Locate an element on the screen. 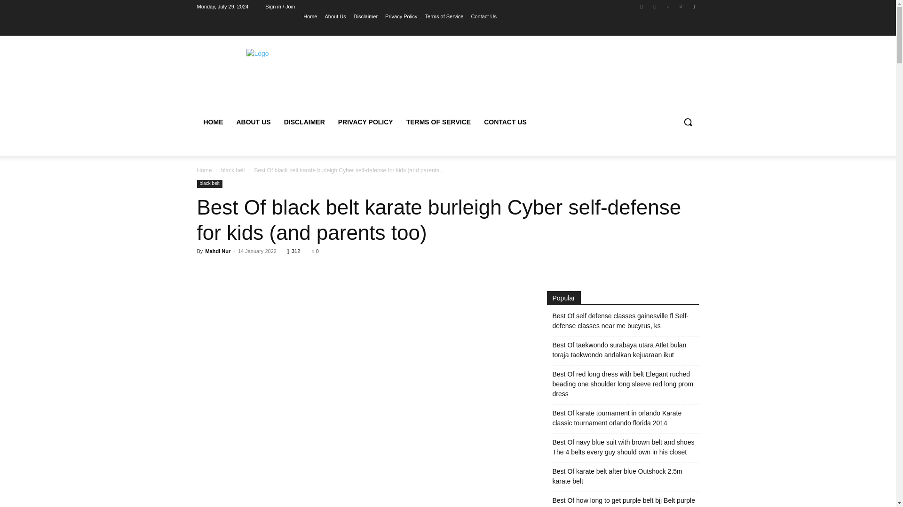 Image resolution: width=903 pixels, height=507 pixels. 0 is located at coordinates (315, 251).